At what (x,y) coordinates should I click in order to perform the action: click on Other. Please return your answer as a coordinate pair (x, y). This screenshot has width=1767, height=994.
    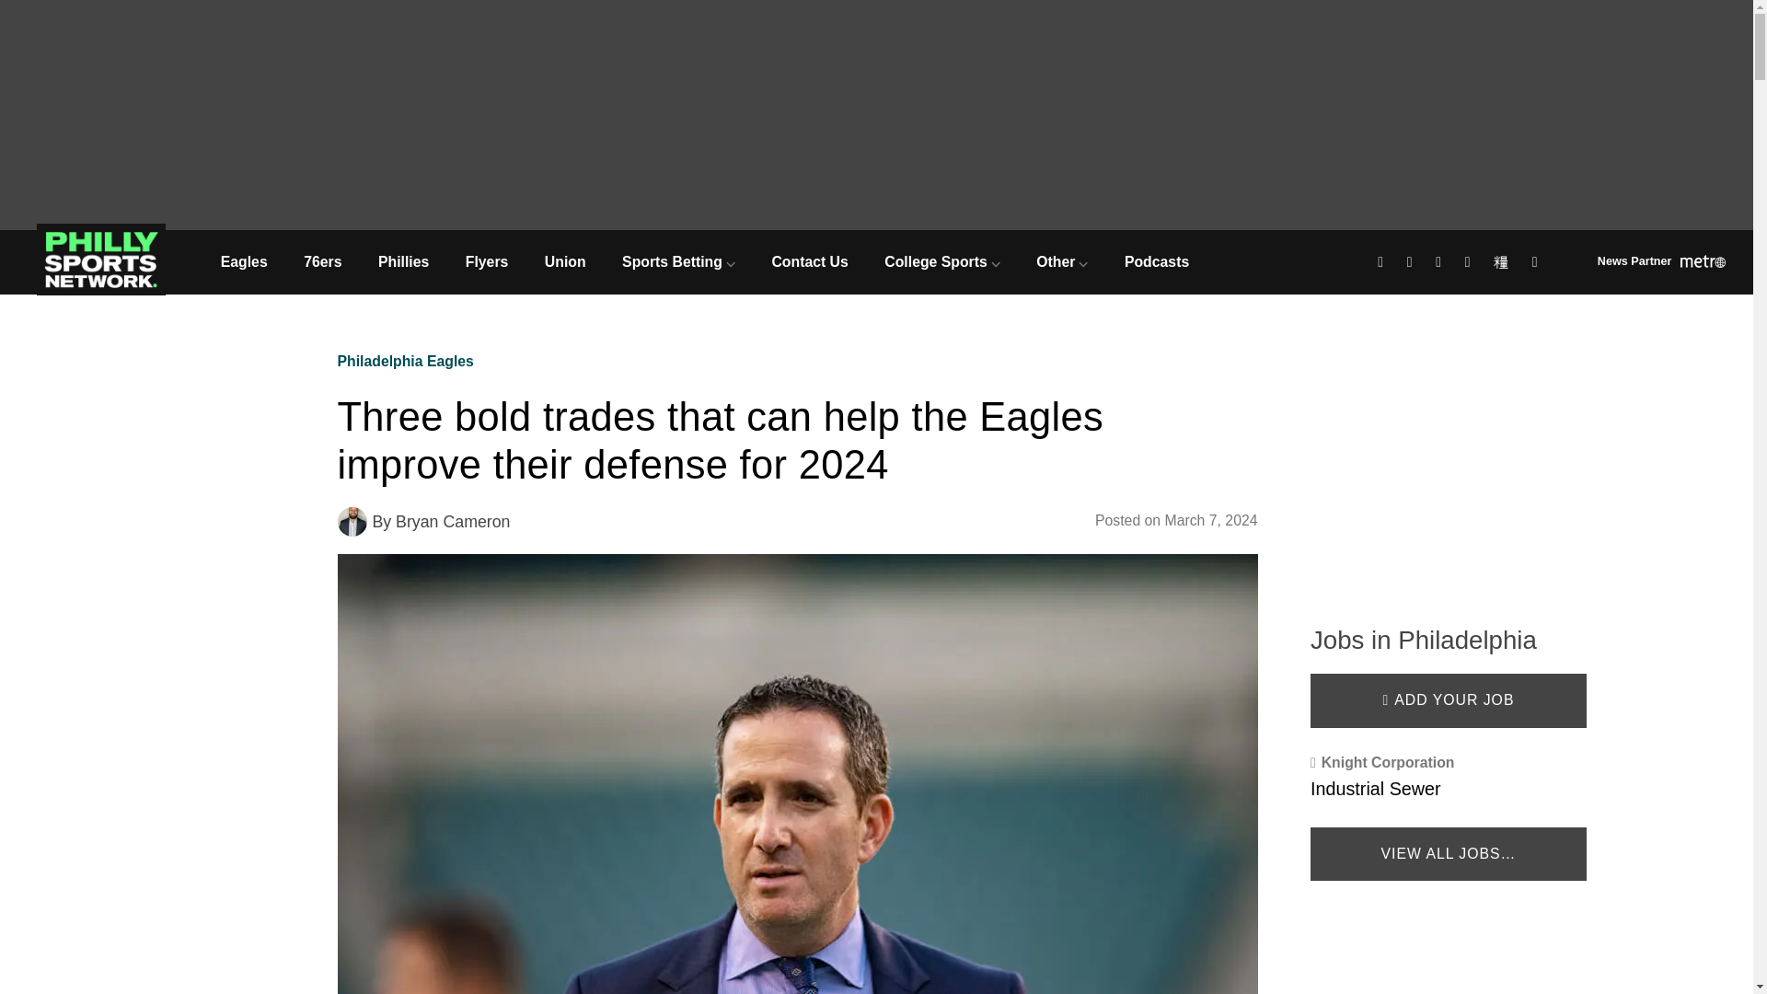
    Looking at the image, I should click on (1063, 261).